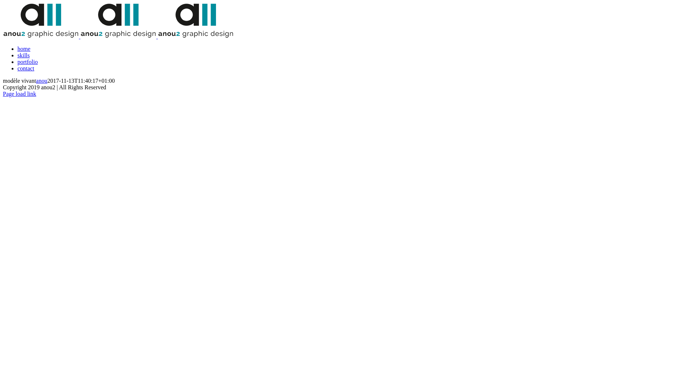  I want to click on Passer au contenu, so click(3, 3).